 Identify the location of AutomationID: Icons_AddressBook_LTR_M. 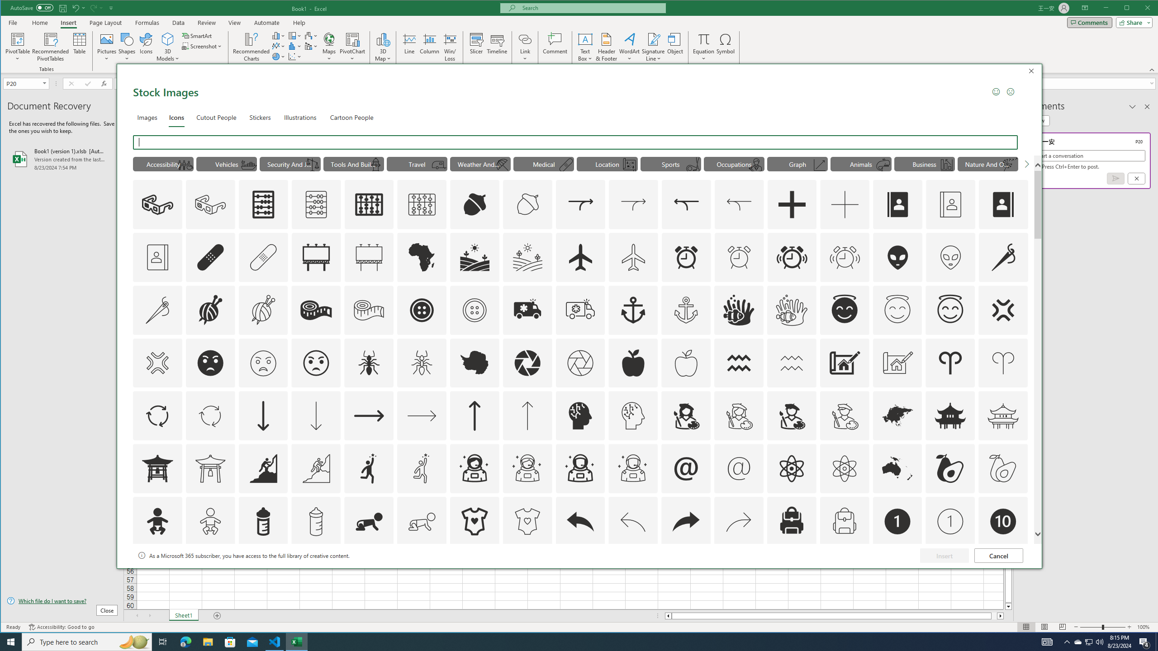
(950, 204).